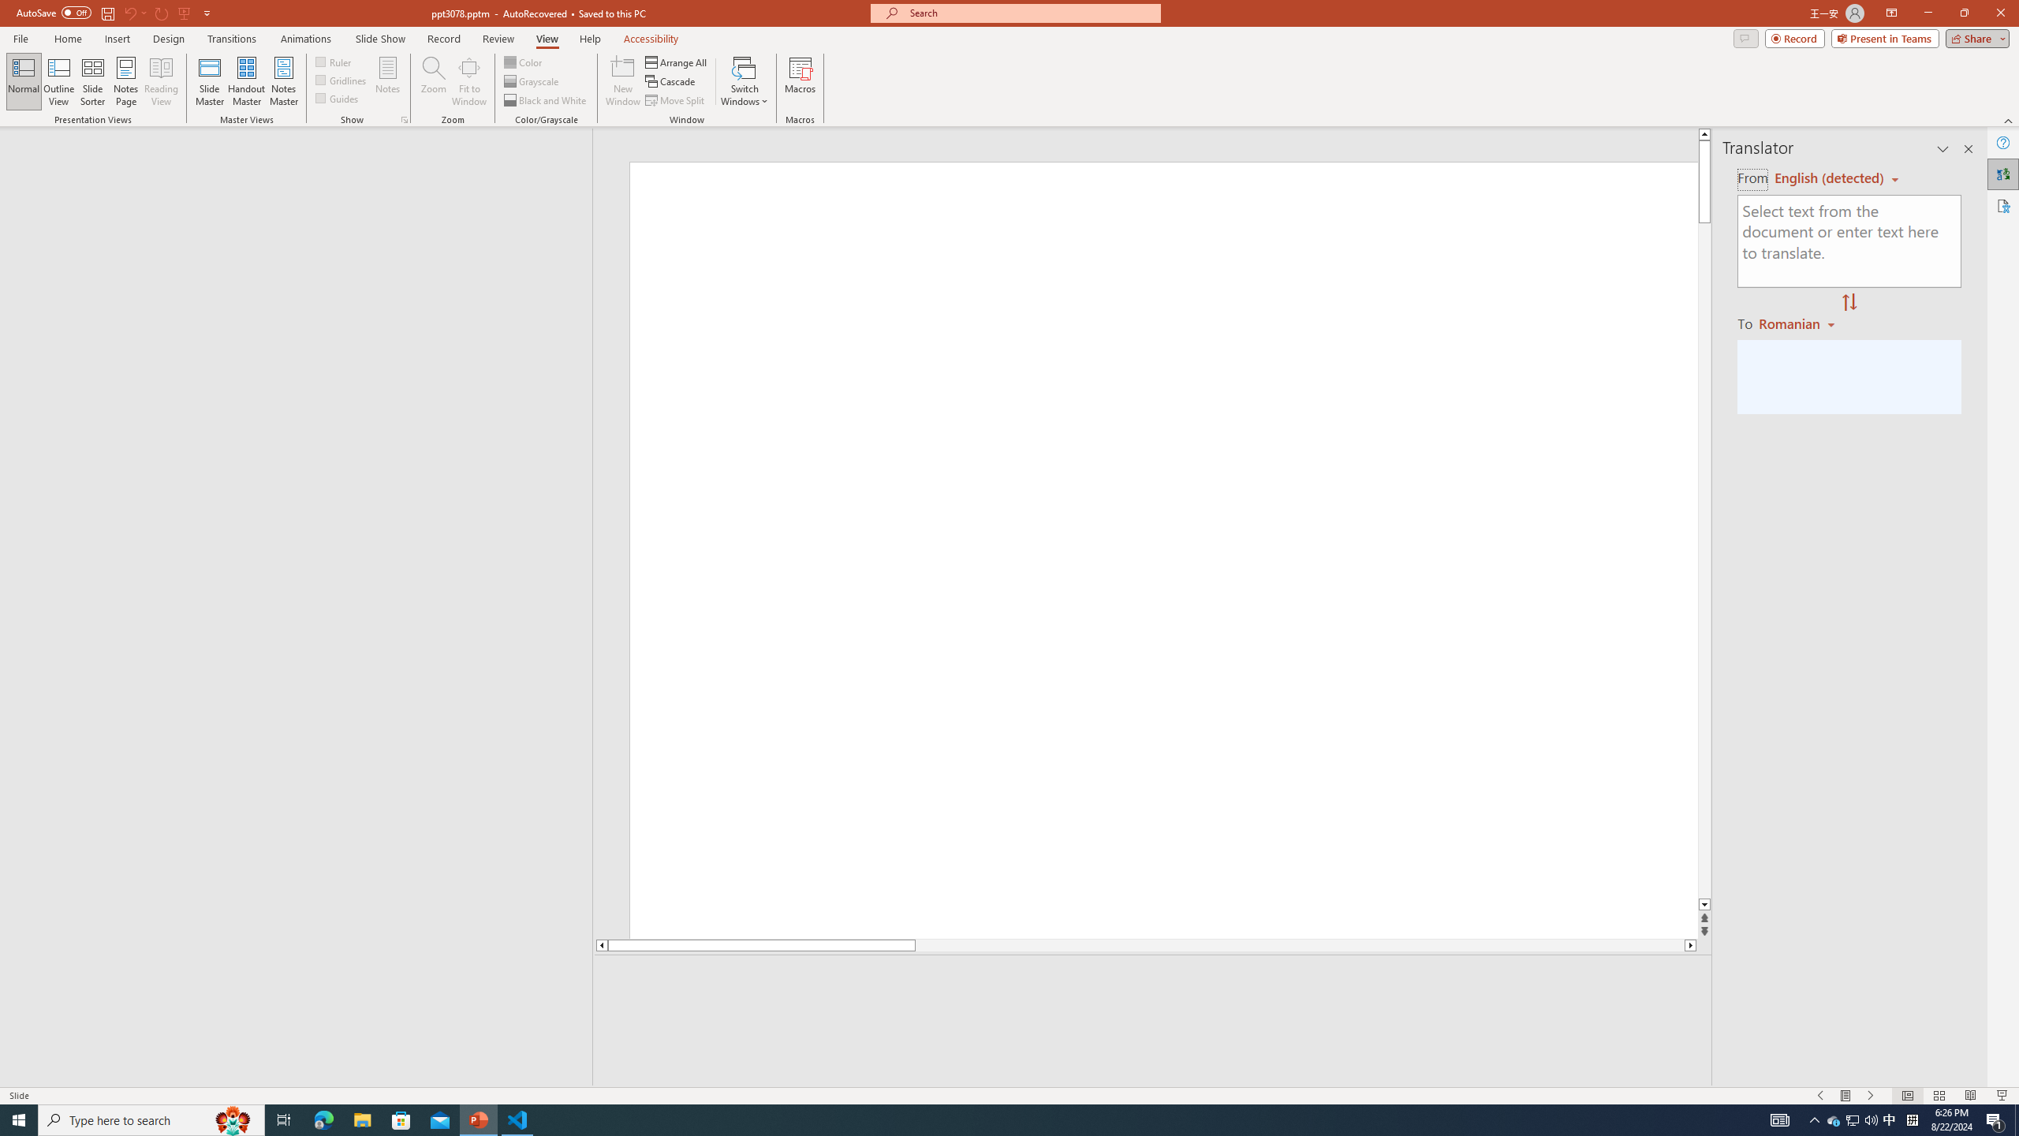 The height and width of the screenshot is (1136, 2019). What do you see at coordinates (1871, 1096) in the screenshot?
I see `Slide Show Next On` at bounding box center [1871, 1096].